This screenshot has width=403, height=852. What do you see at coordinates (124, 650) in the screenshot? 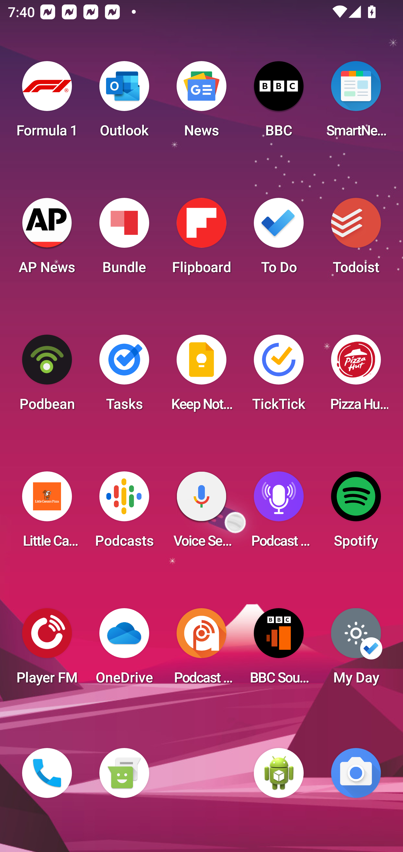
I see `OneDrive` at bounding box center [124, 650].